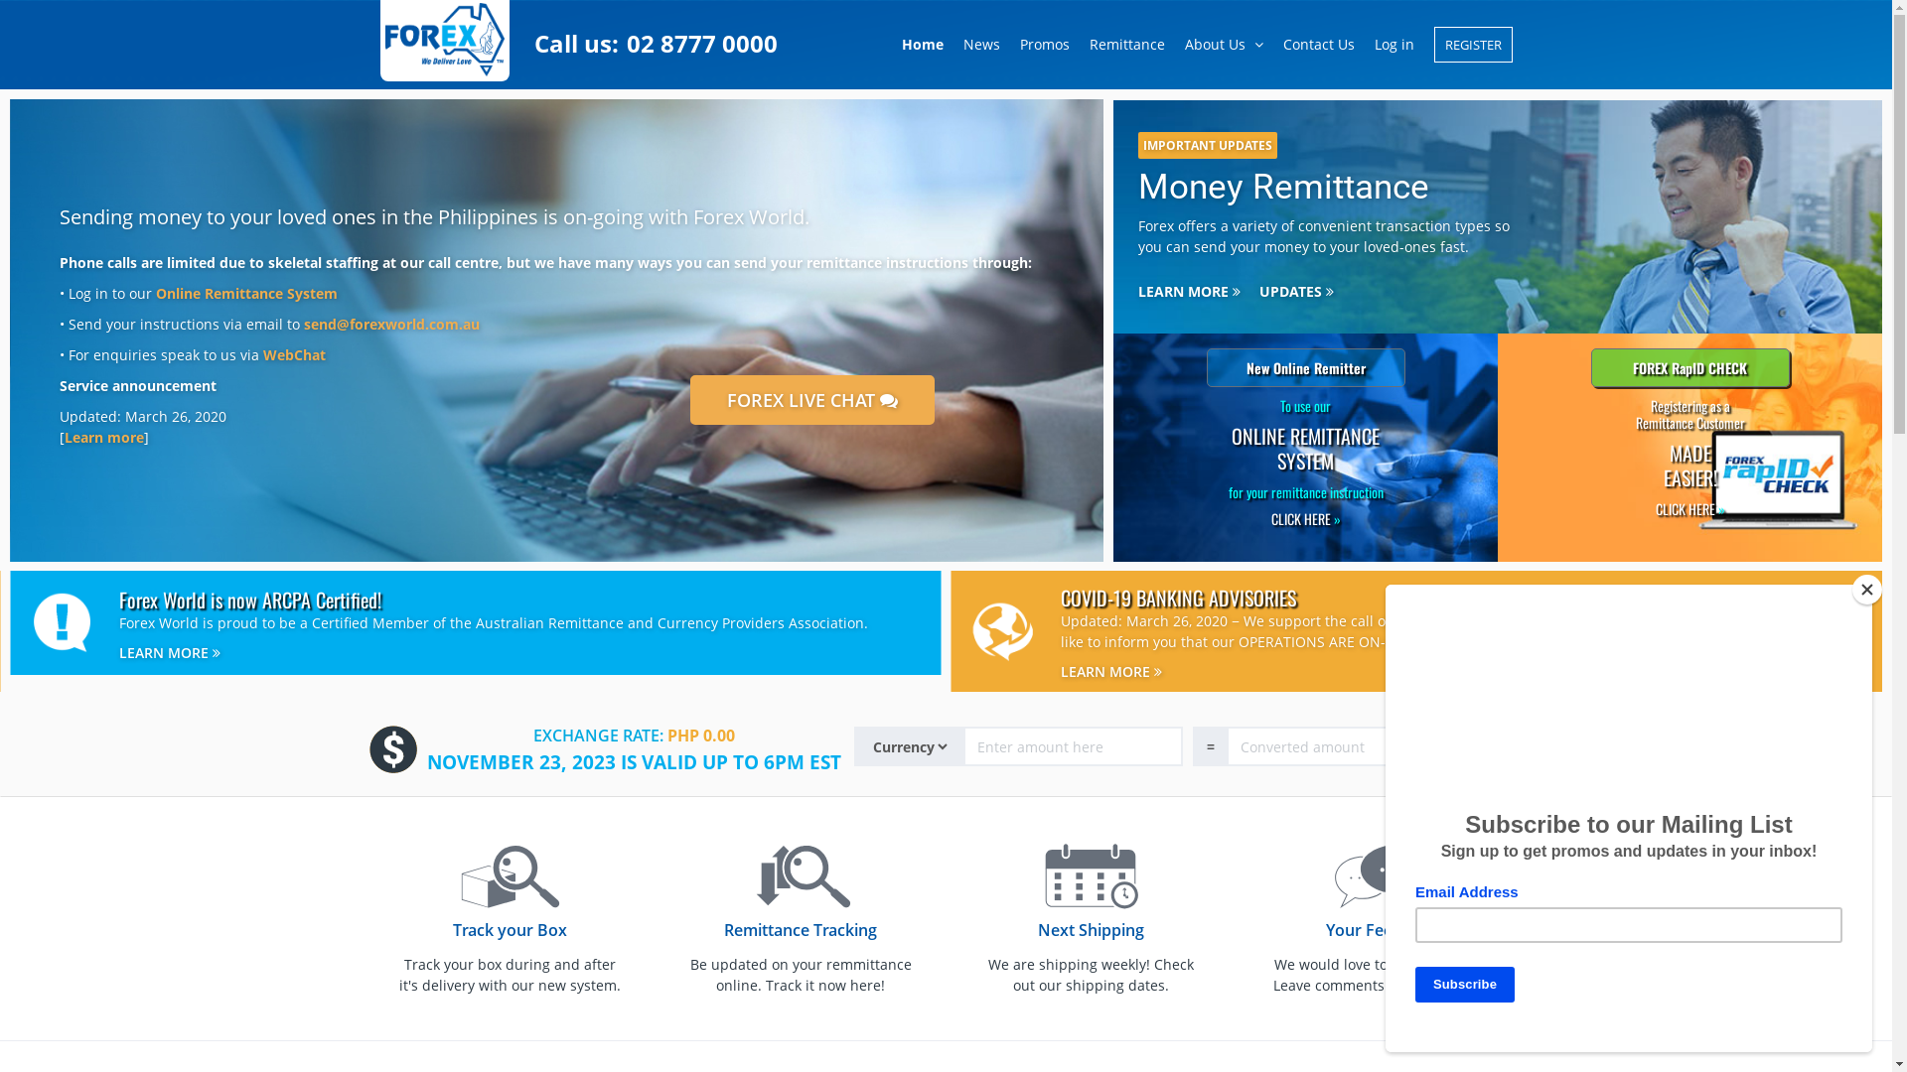  What do you see at coordinates (391, 324) in the screenshot?
I see `send@forexworld.com.au` at bounding box center [391, 324].